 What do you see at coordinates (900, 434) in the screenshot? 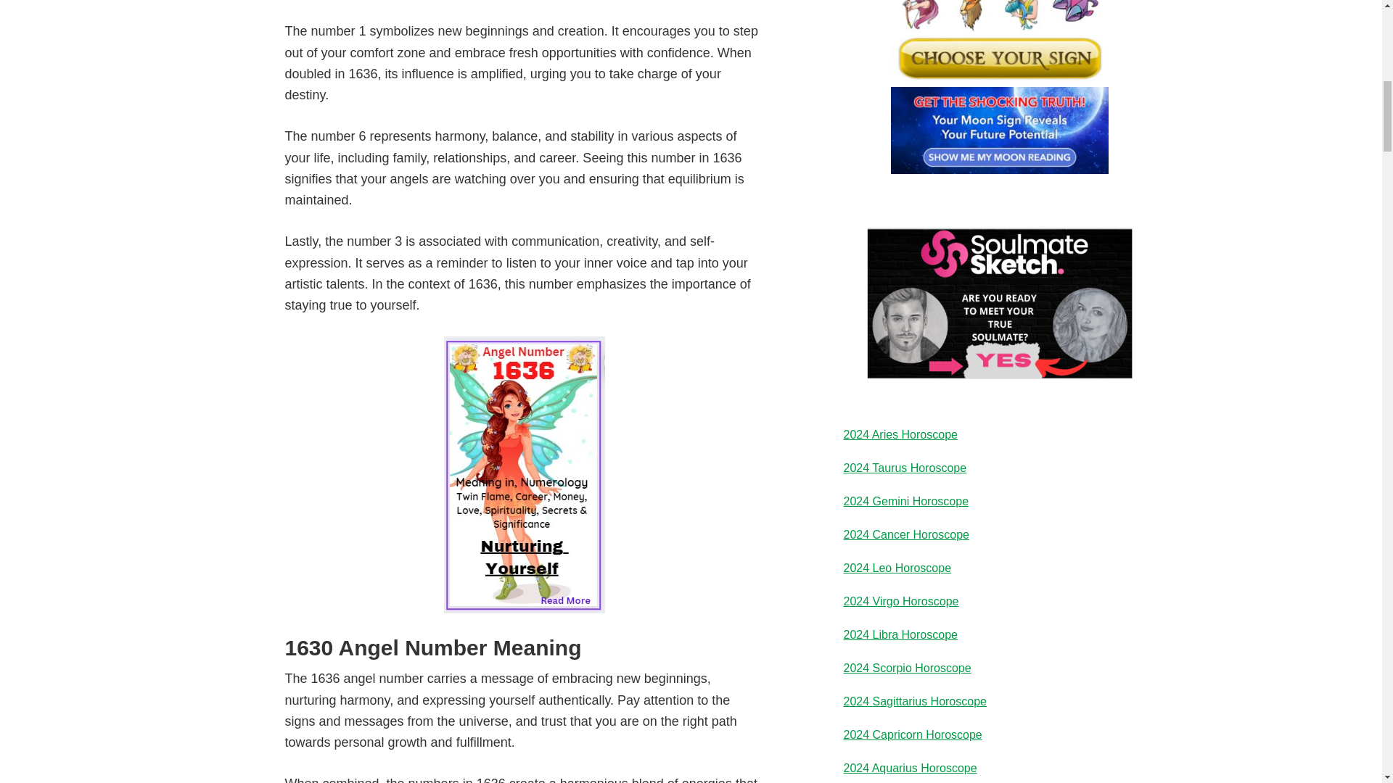
I see `2024 Aries Horoscope` at bounding box center [900, 434].